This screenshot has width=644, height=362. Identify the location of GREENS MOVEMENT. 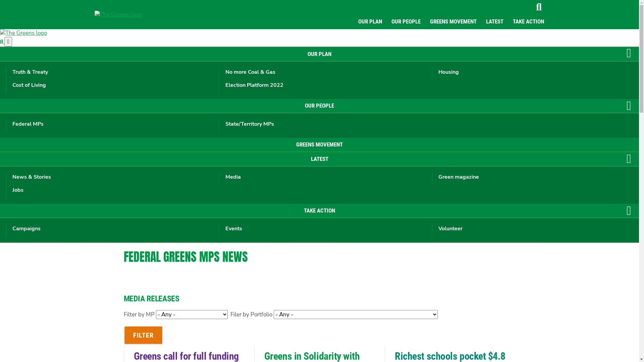
(319, 145).